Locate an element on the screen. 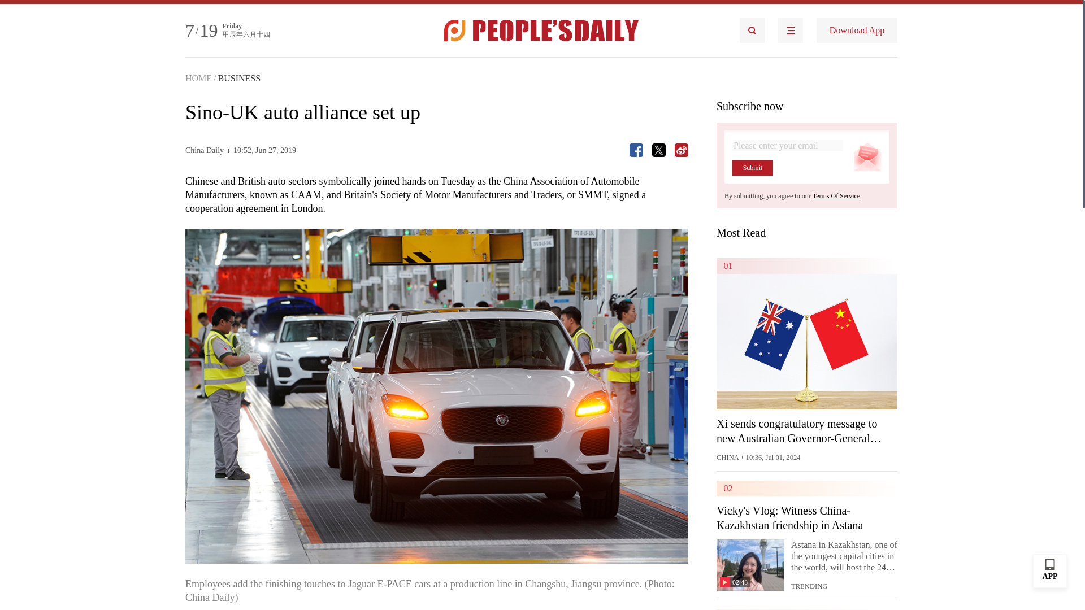 The width and height of the screenshot is (1085, 610). Terms Of Service is located at coordinates (836, 196).